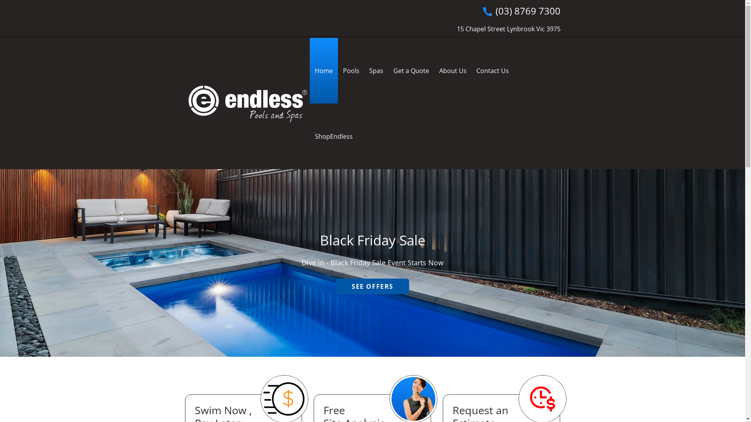 The image size is (751, 422). I want to click on Contact Us, so click(493, 71).